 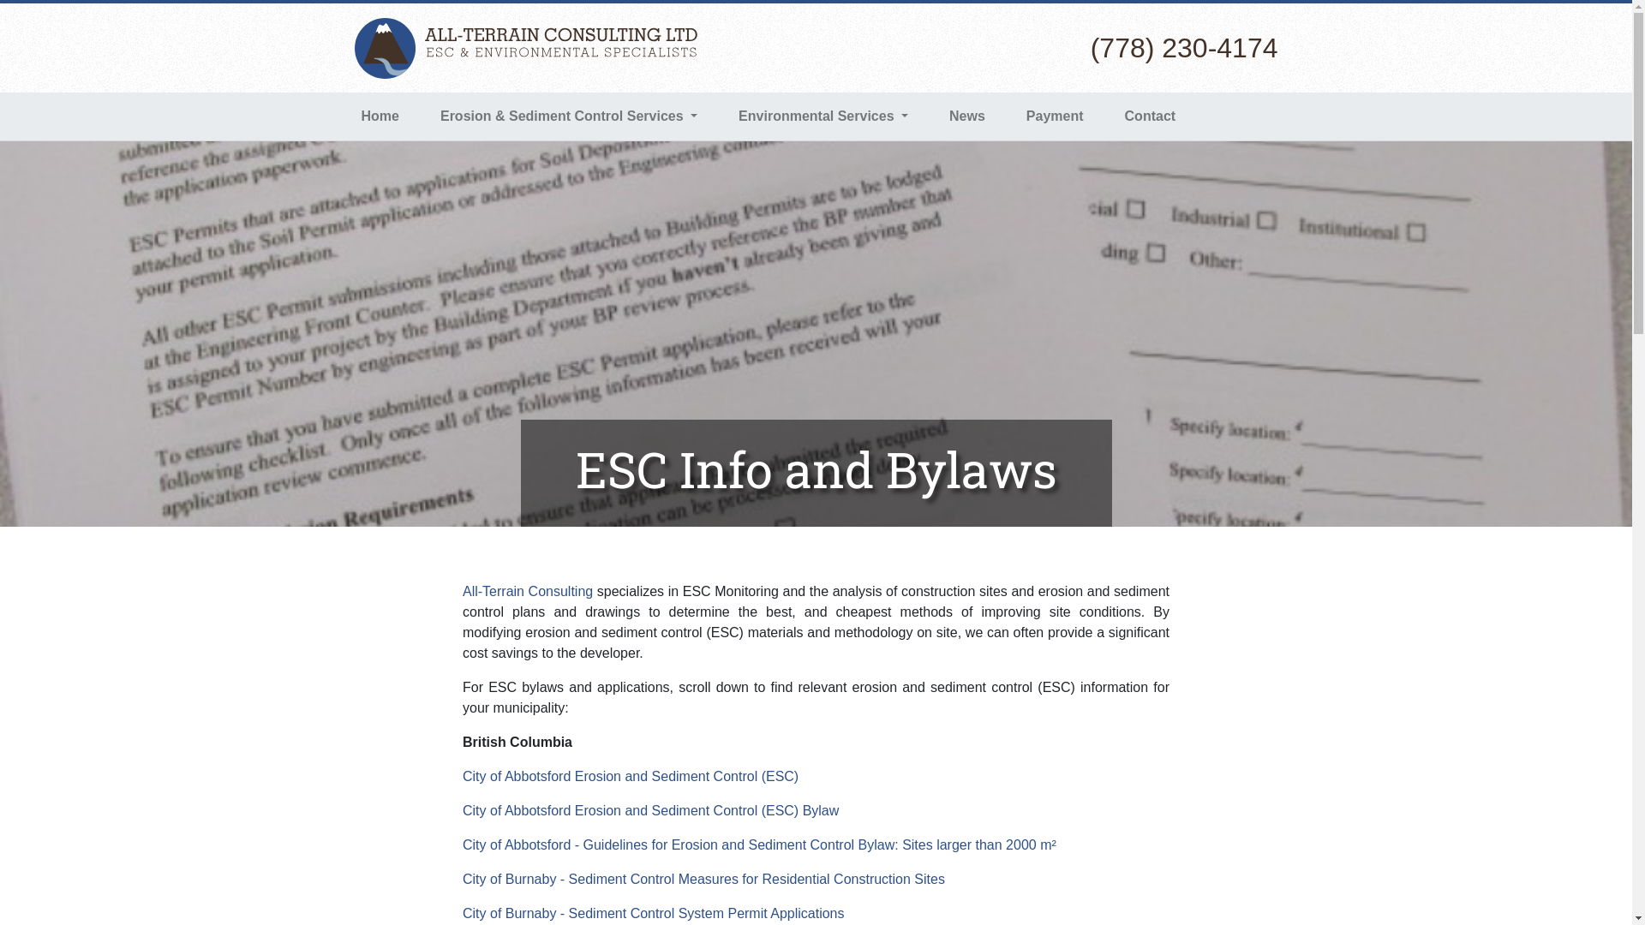 What do you see at coordinates (528, 591) in the screenshot?
I see `All-Terrain Consulting` at bounding box center [528, 591].